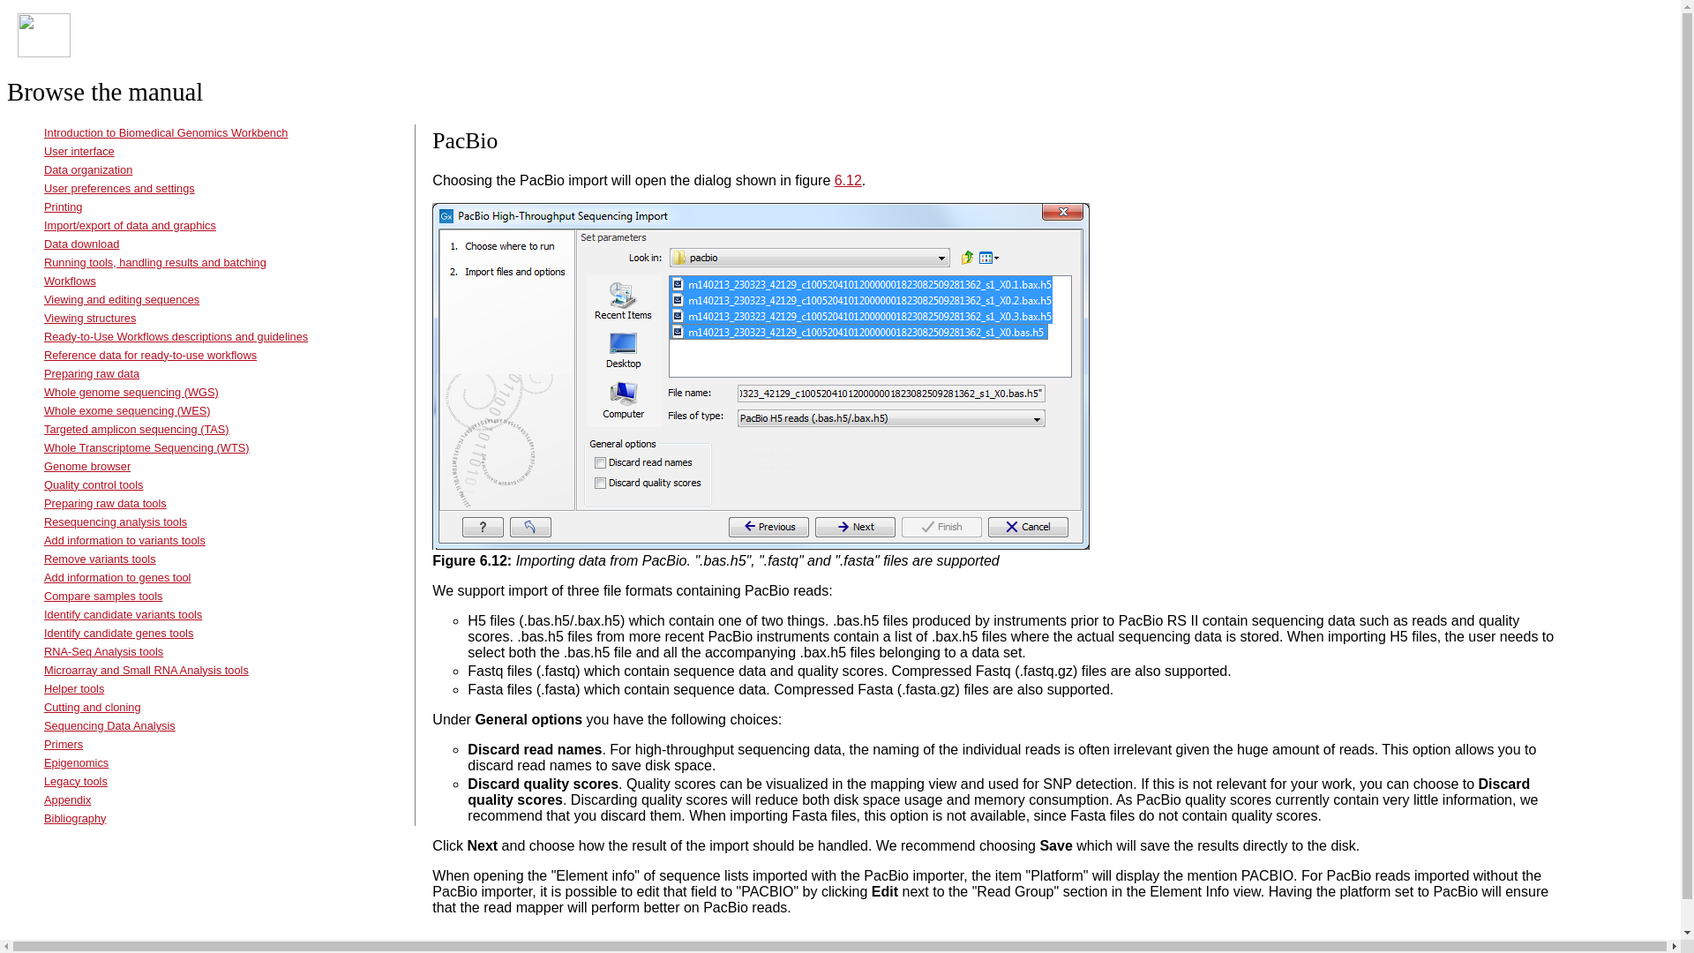  Describe the element at coordinates (79, 152) in the screenshot. I see `User interface` at that location.